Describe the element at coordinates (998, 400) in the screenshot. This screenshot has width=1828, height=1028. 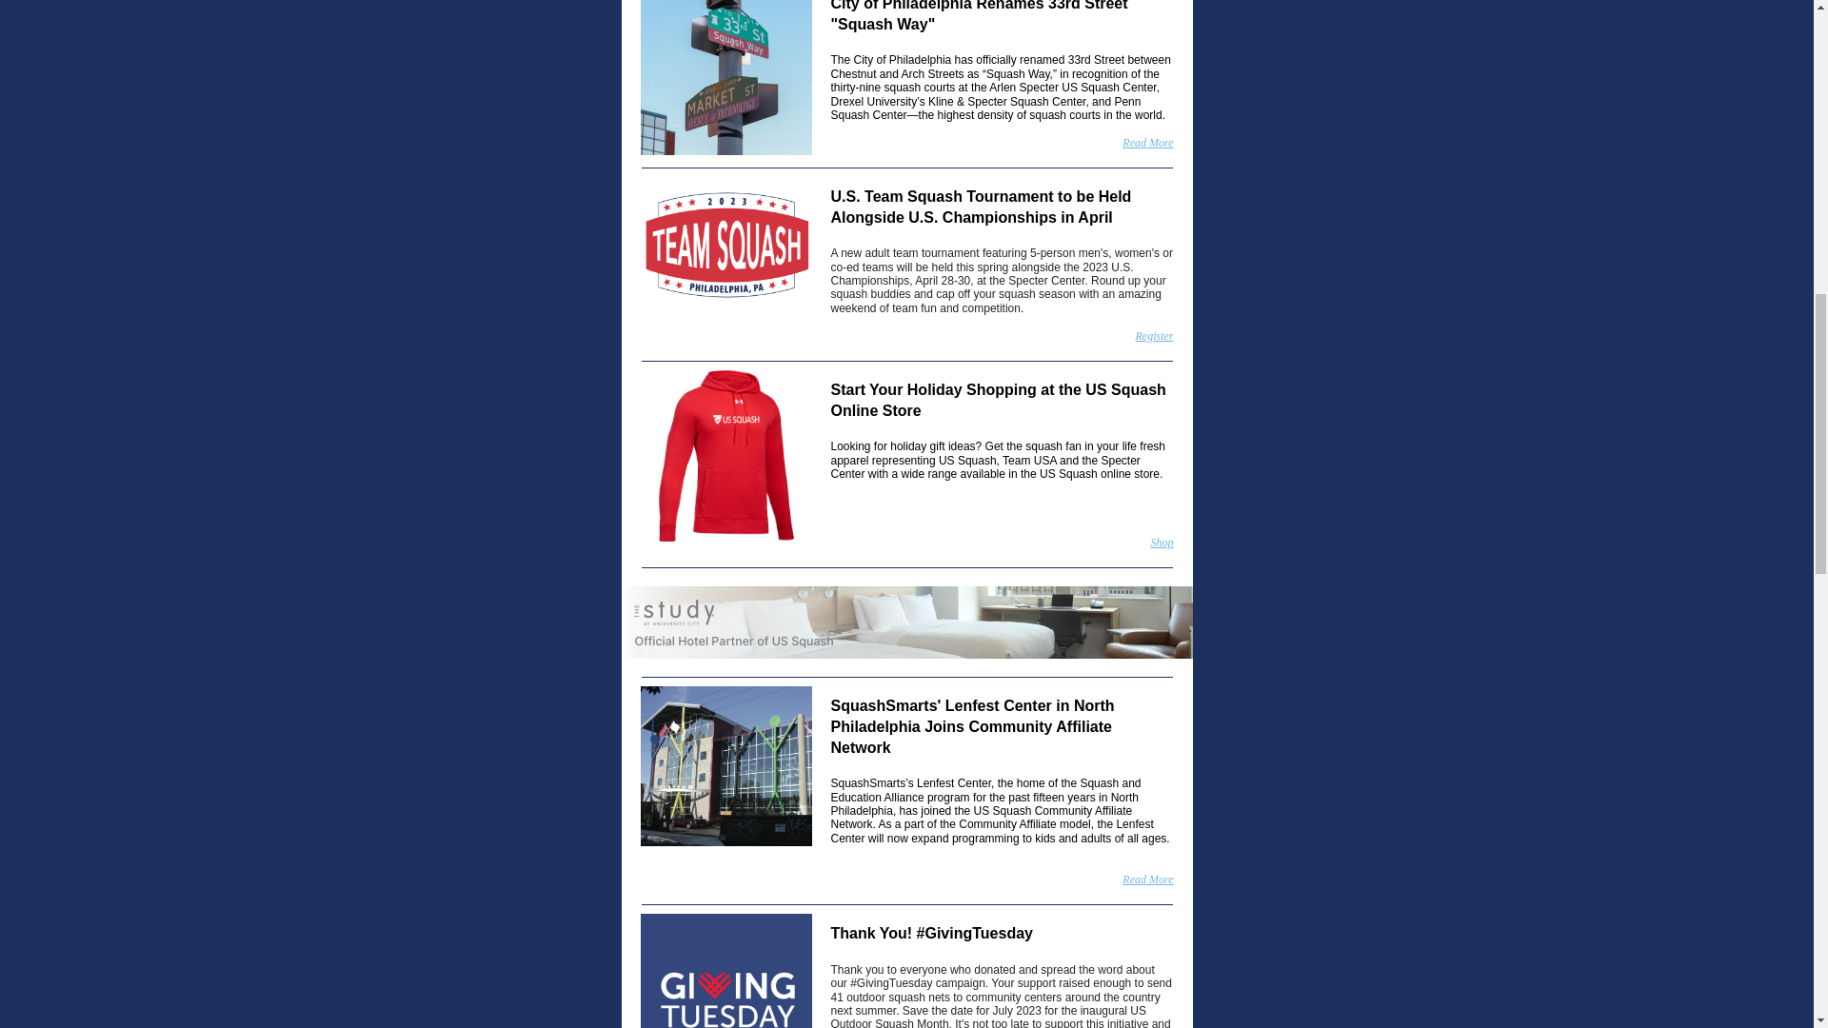
I see `Start Your Holiday Shopping at the US Squash Online Store` at that location.